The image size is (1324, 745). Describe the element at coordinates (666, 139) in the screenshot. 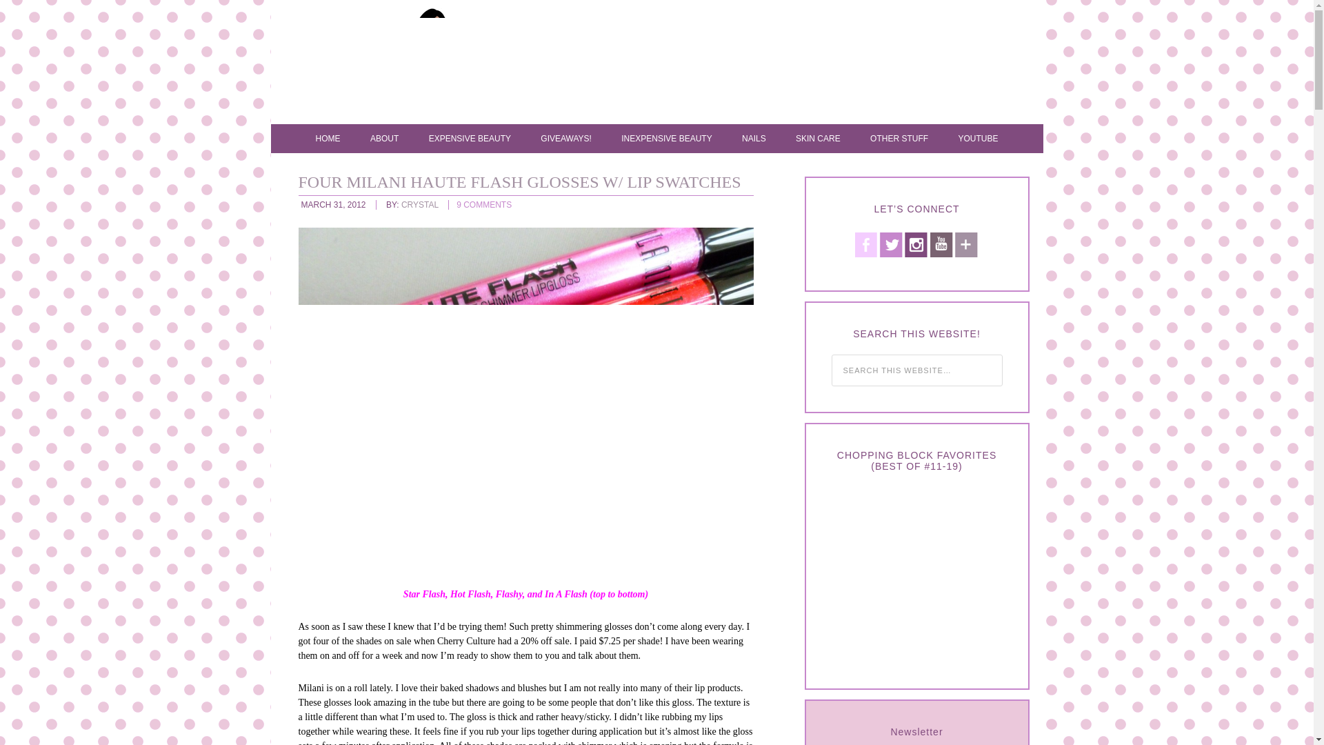

I see `INEXPENSIVE BEAUTY` at that location.